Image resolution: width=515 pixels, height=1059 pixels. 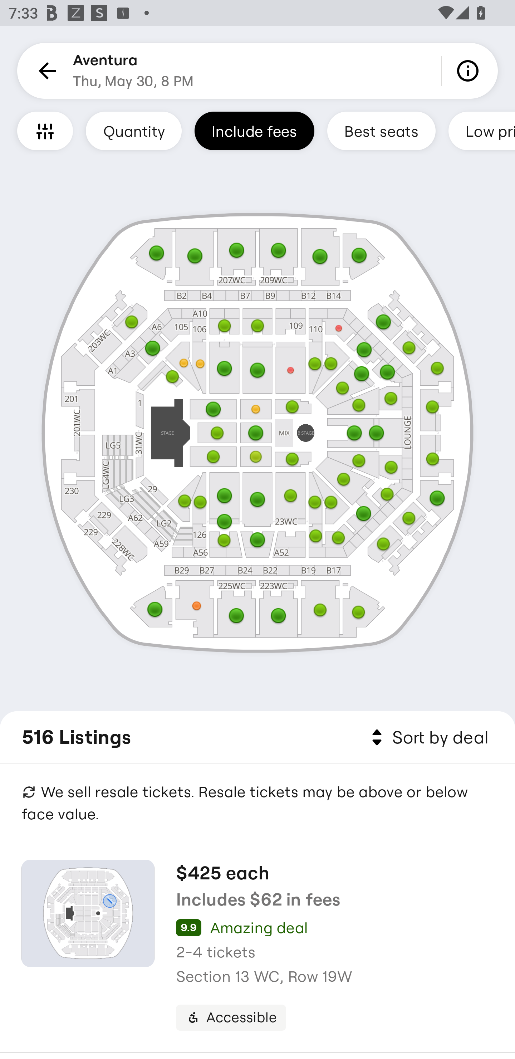 I want to click on Info, so click(x=470, y=71).